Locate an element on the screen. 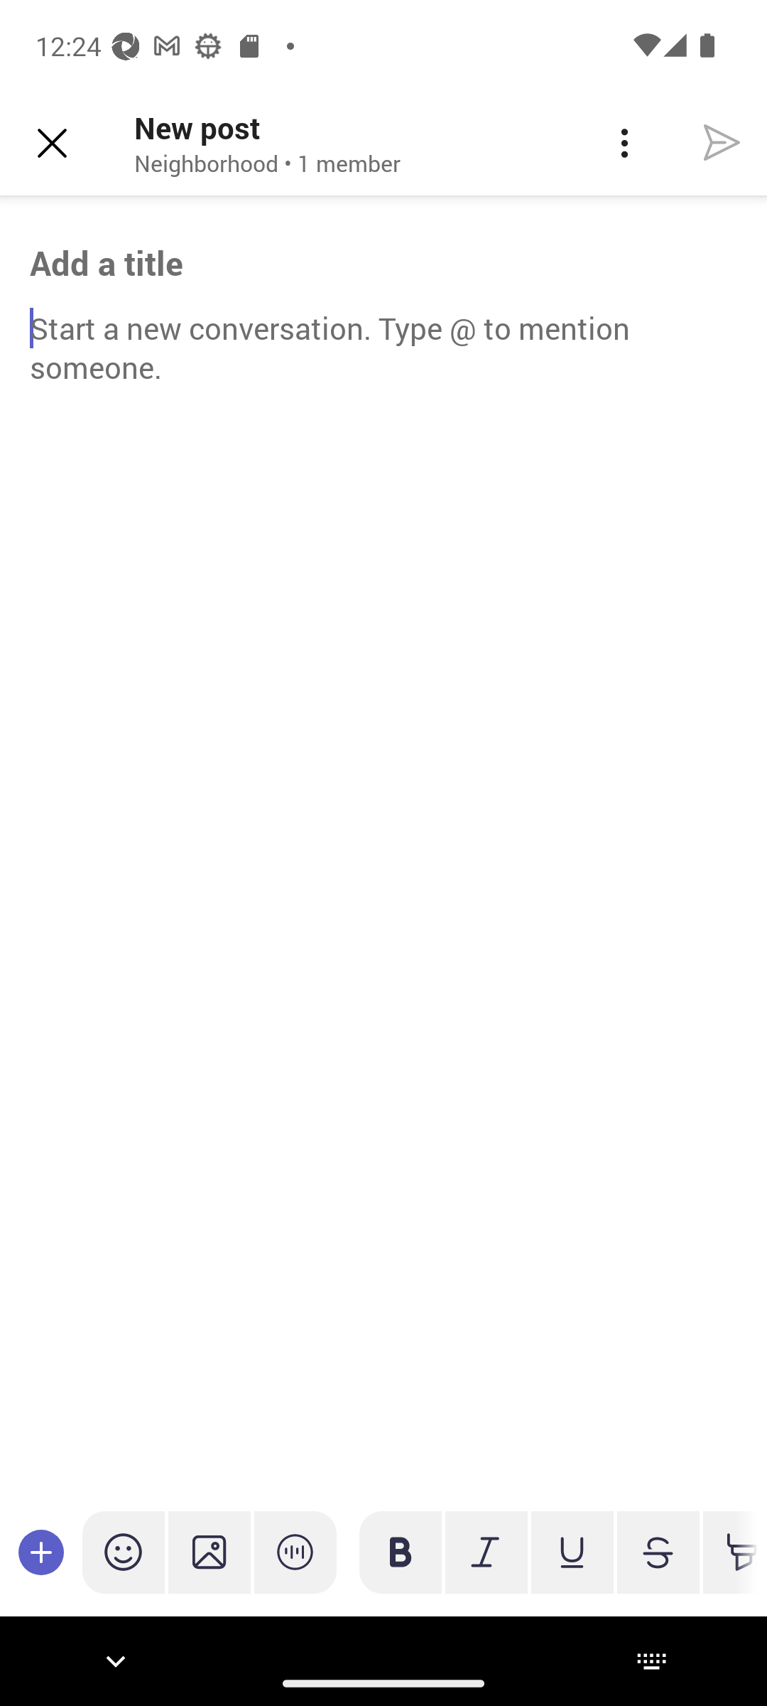 This screenshot has height=1706, width=767. Add a title is located at coordinates (383, 262).